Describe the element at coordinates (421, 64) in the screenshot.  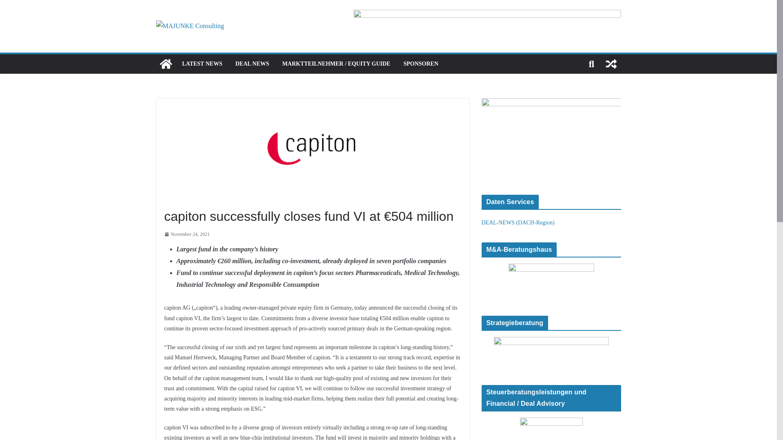
I see `SPONSOREN` at that location.